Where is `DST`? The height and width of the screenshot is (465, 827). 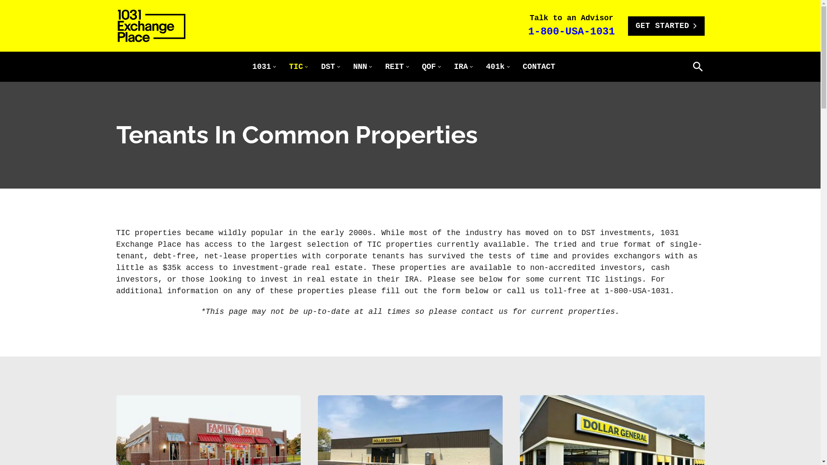
DST is located at coordinates (328, 67).